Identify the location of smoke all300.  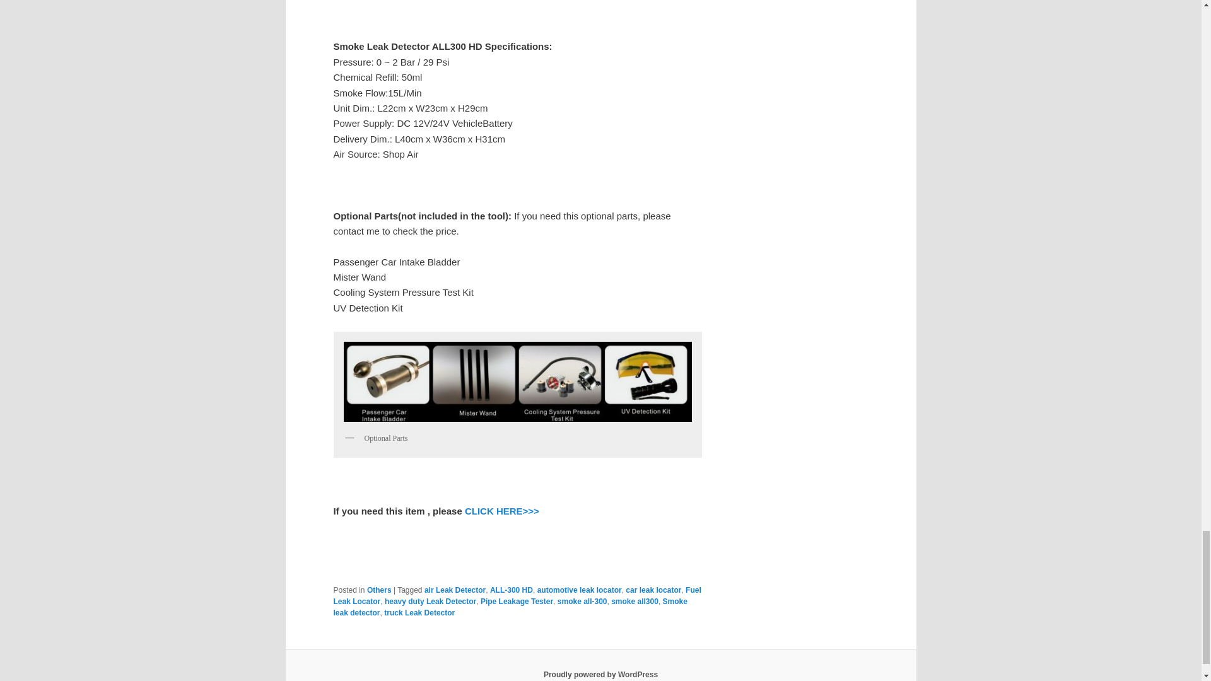
(635, 602).